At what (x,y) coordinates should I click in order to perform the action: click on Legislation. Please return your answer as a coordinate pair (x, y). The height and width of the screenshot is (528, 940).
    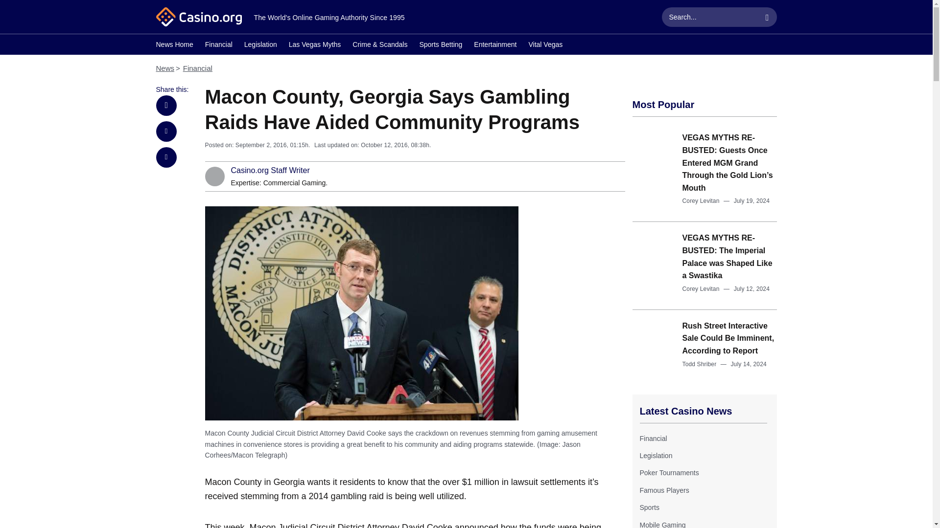
    Looking at the image, I should click on (260, 45).